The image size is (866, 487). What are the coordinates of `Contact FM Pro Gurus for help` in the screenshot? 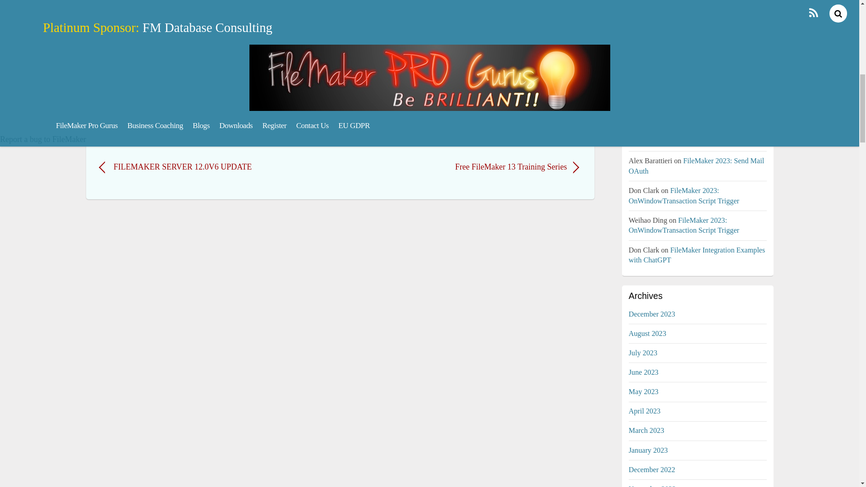 It's located at (171, 131).